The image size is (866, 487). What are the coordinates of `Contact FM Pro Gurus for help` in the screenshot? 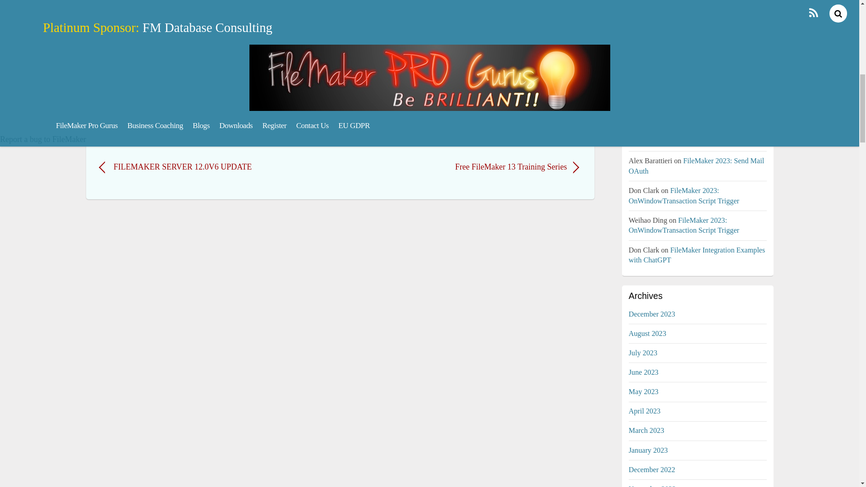 It's located at (171, 131).